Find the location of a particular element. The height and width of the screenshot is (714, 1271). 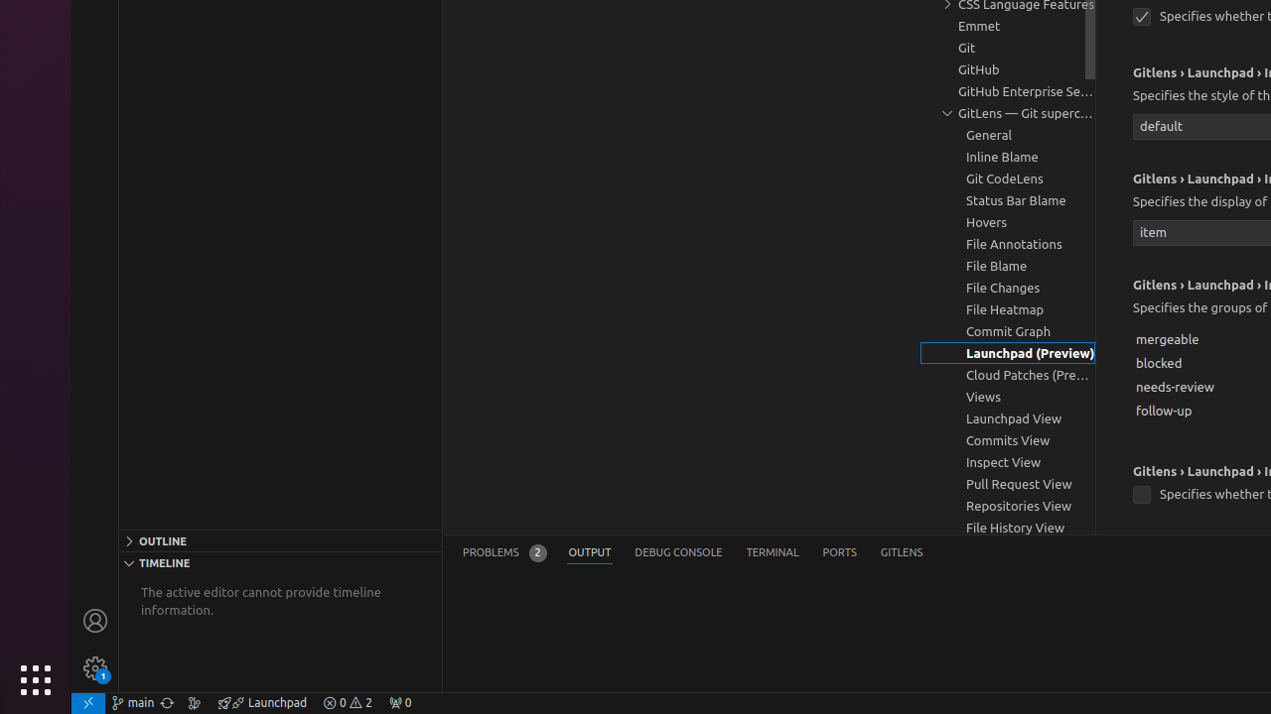

Launchpad (Preview), group is located at coordinates (1008, 353).